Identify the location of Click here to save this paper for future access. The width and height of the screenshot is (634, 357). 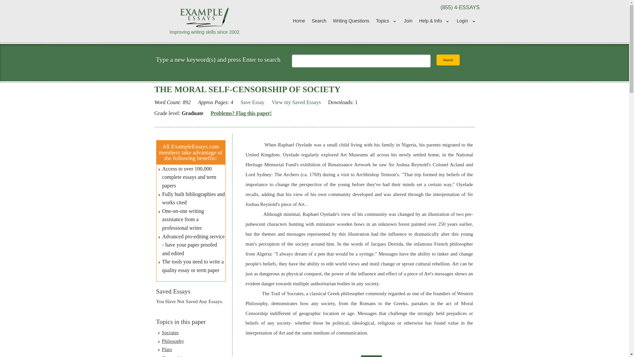
(252, 102).